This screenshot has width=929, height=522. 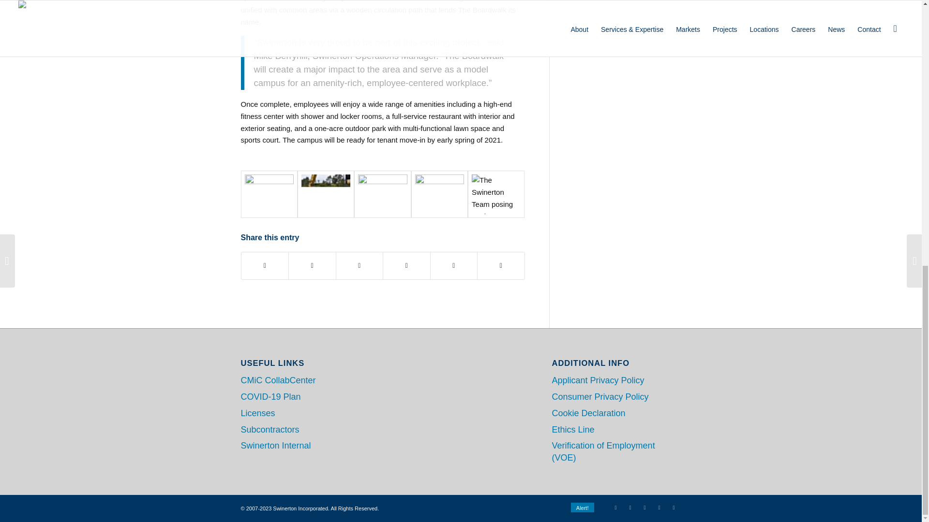 What do you see at coordinates (496, 194) in the screenshot?
I see `Swinerton Team - The Boardwalk Groundbreaking` at bounding box center [496, 194].